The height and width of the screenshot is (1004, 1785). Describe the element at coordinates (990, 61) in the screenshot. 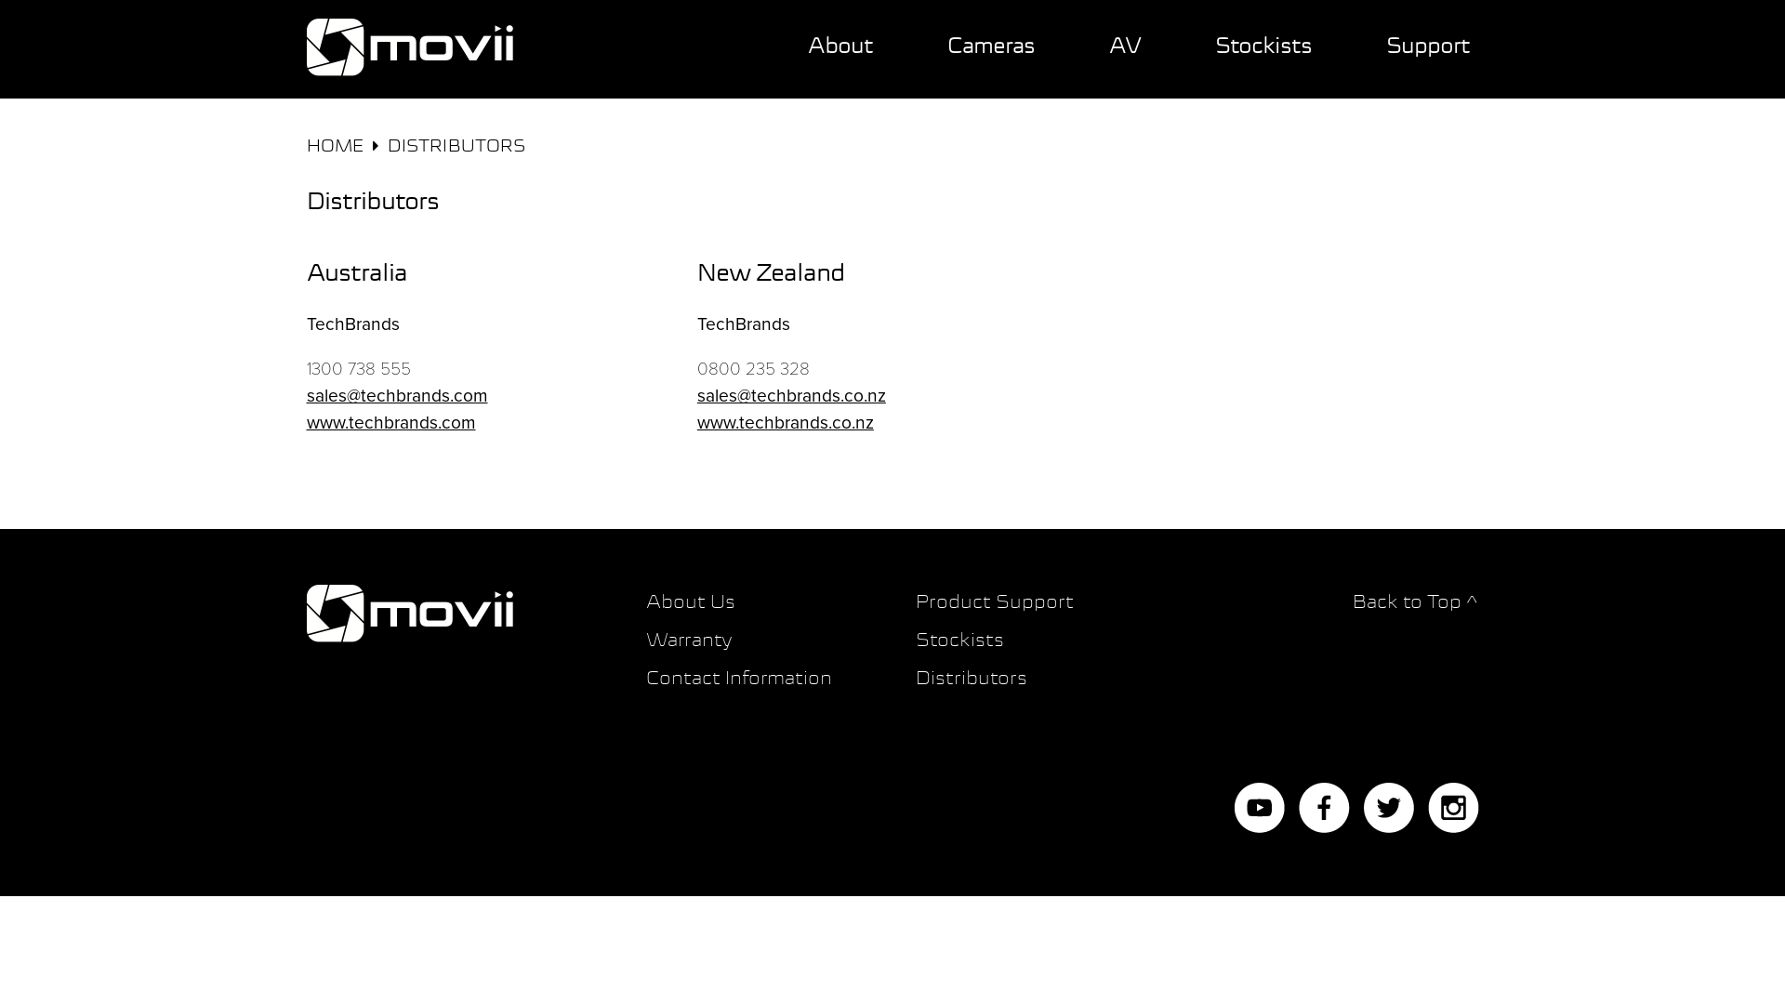

I see `Cameras` at that location.